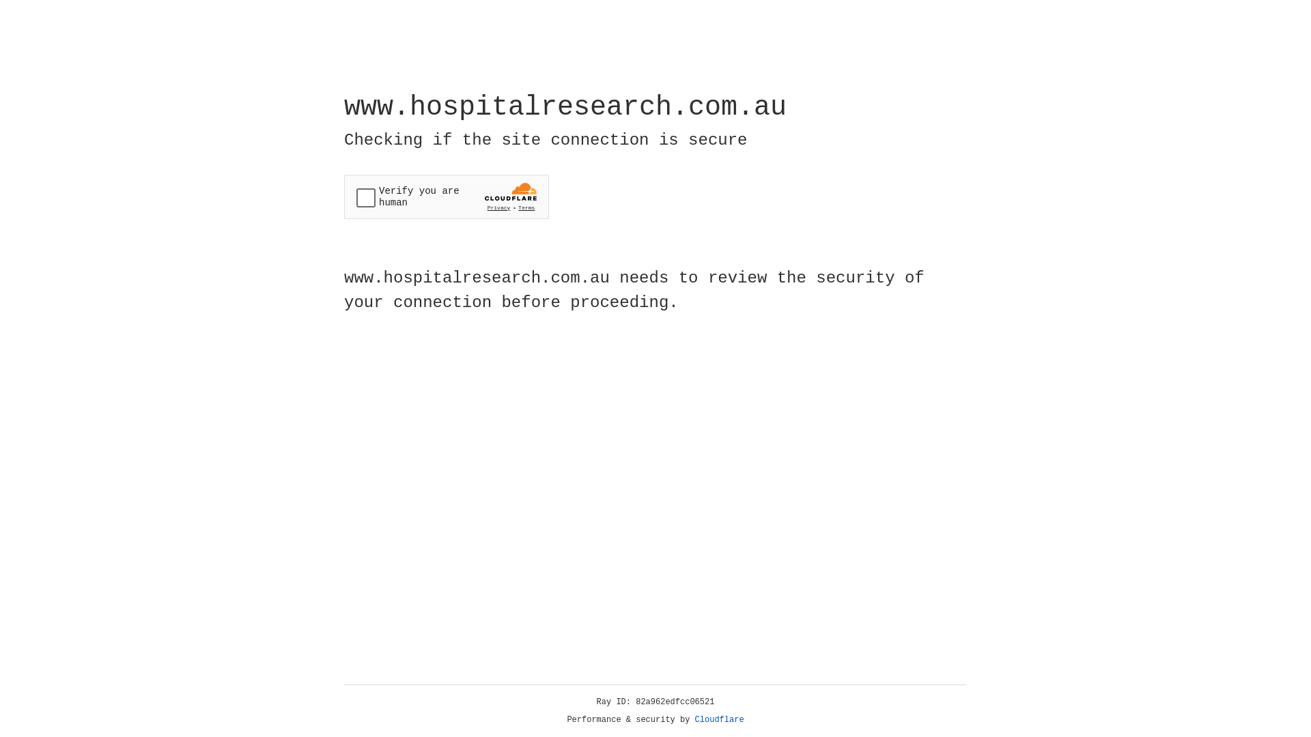  What do you see at coordinates (720, 720) in the screenshot?
I see `Cloudflare` at bounding box center [720, 720].